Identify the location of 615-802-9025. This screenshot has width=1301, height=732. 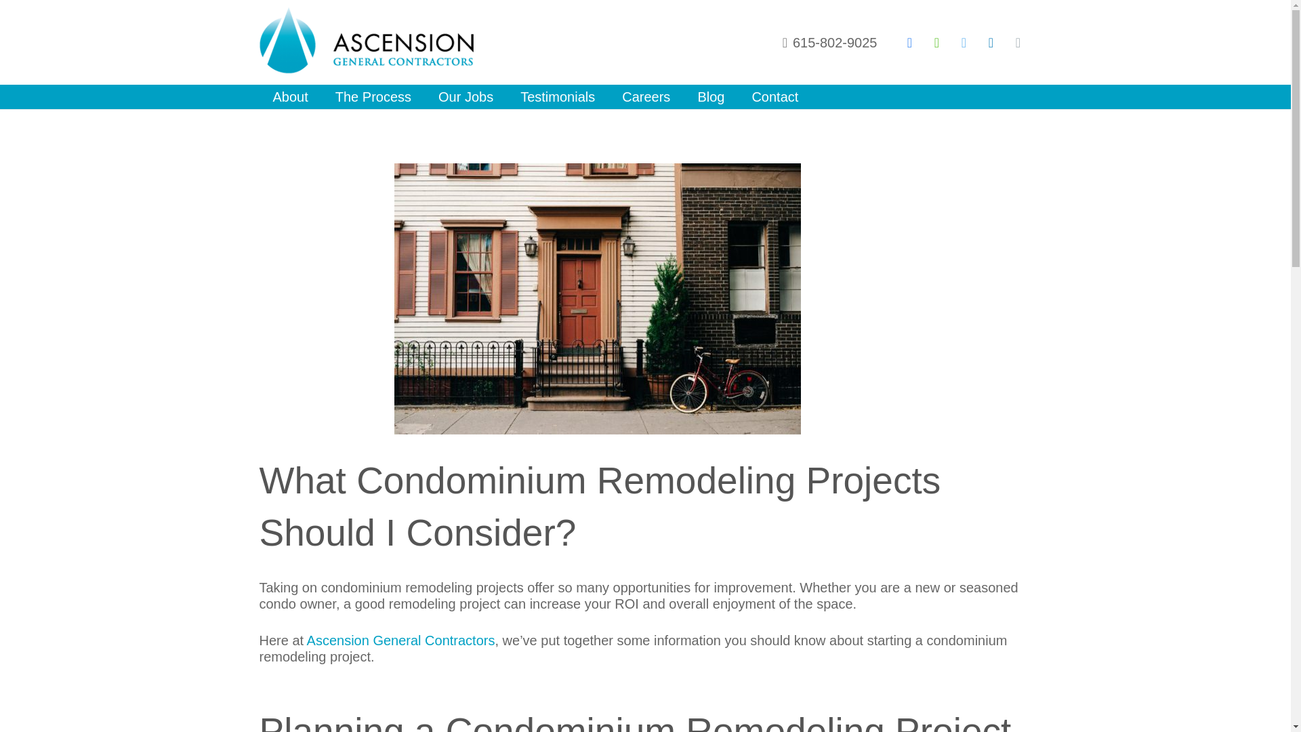
(829, 42).